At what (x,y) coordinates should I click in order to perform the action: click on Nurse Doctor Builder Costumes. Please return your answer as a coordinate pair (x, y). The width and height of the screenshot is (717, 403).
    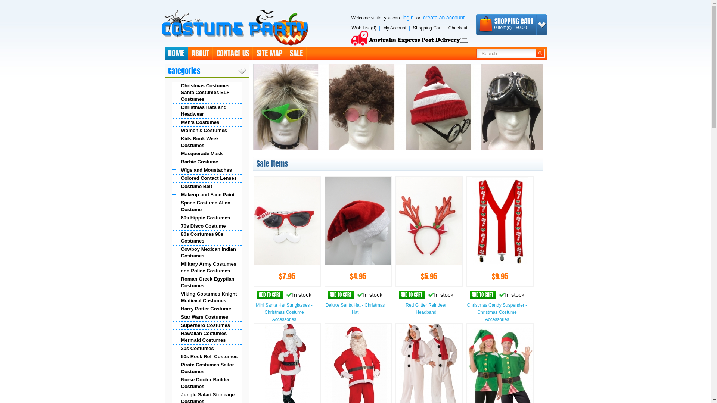
    Looking at the image, I should click on (207, 383).